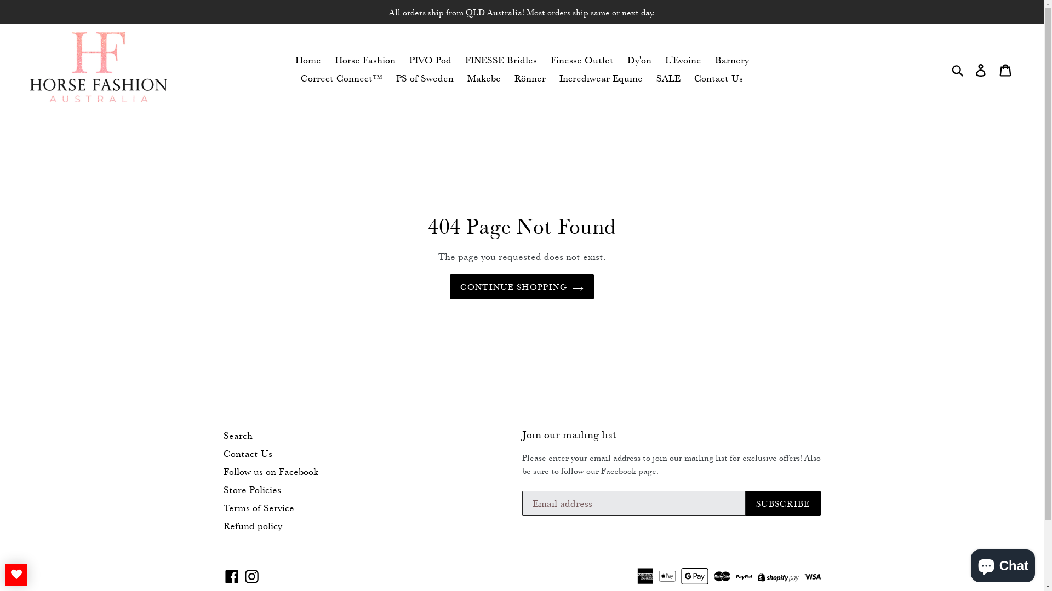  What do you see at coordinates (484, 78) in the screenshot?
I see `Makebe` at bounding box center [484, 78].